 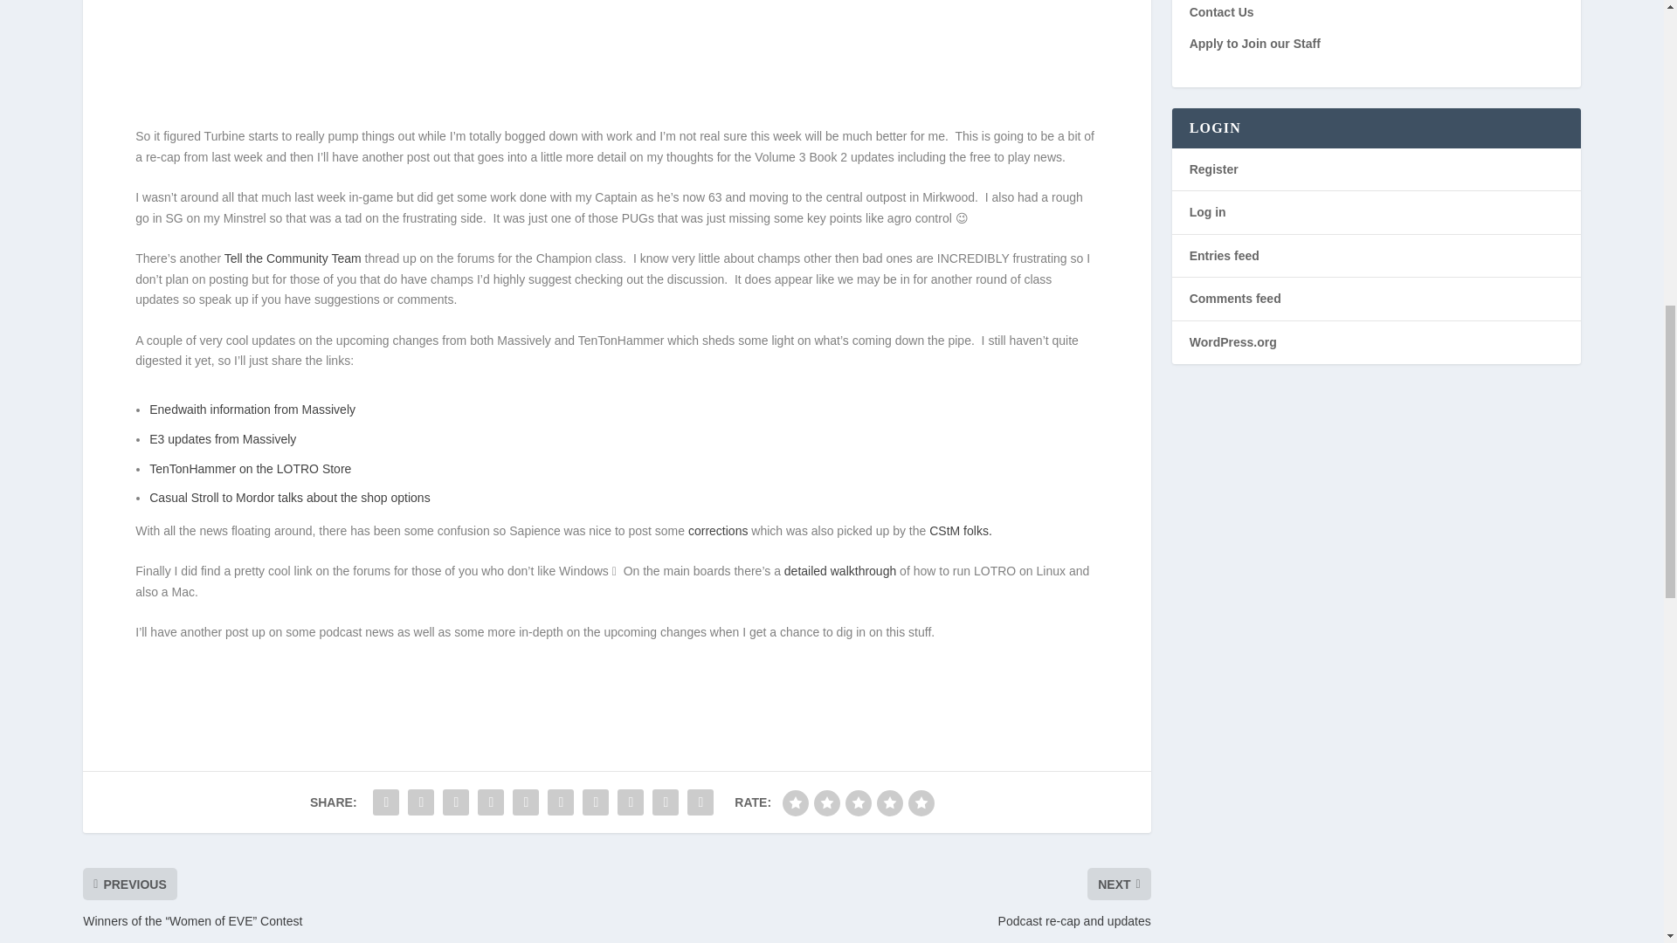 What do you see at coordinates (293, 258) in the screenshot?
I see `Tell the Community Team` at bounding box center [293, 258].